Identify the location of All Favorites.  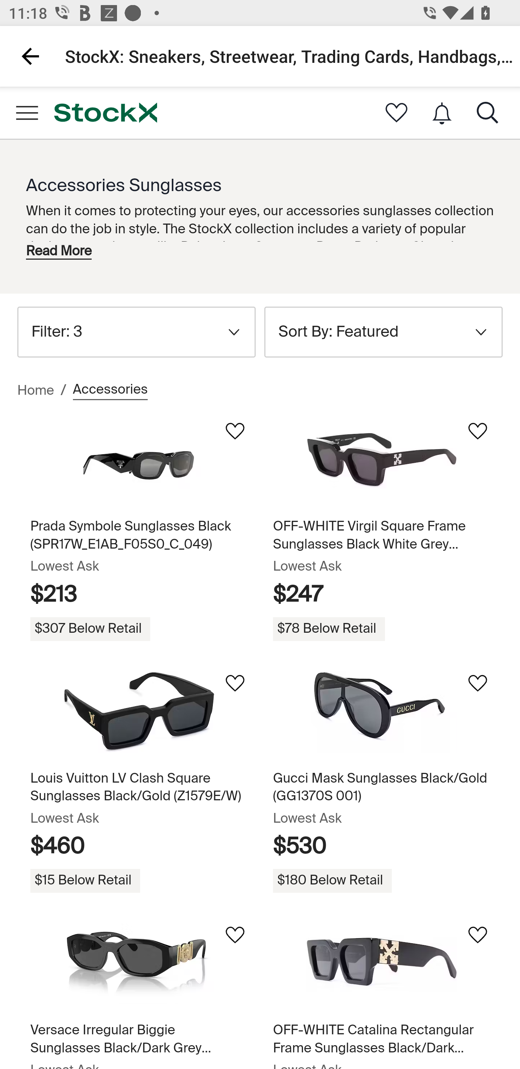
(396, 113).